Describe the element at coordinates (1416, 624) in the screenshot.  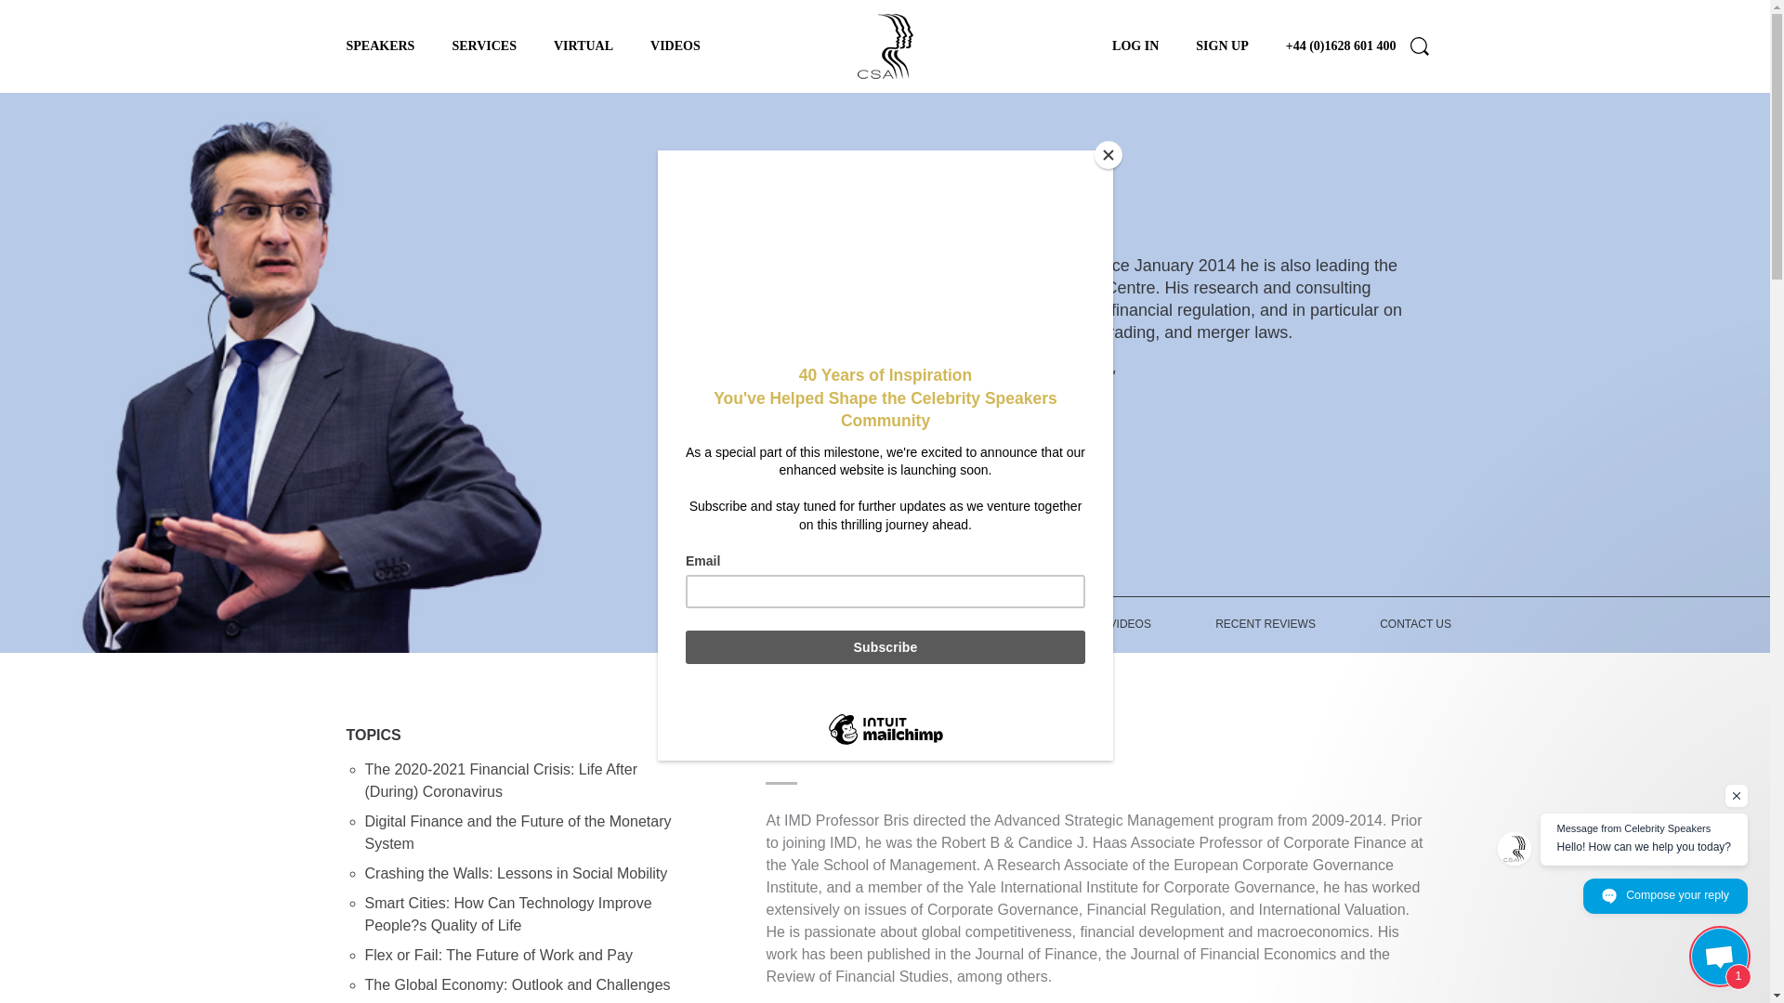
I see `CONTACT US` at that location.